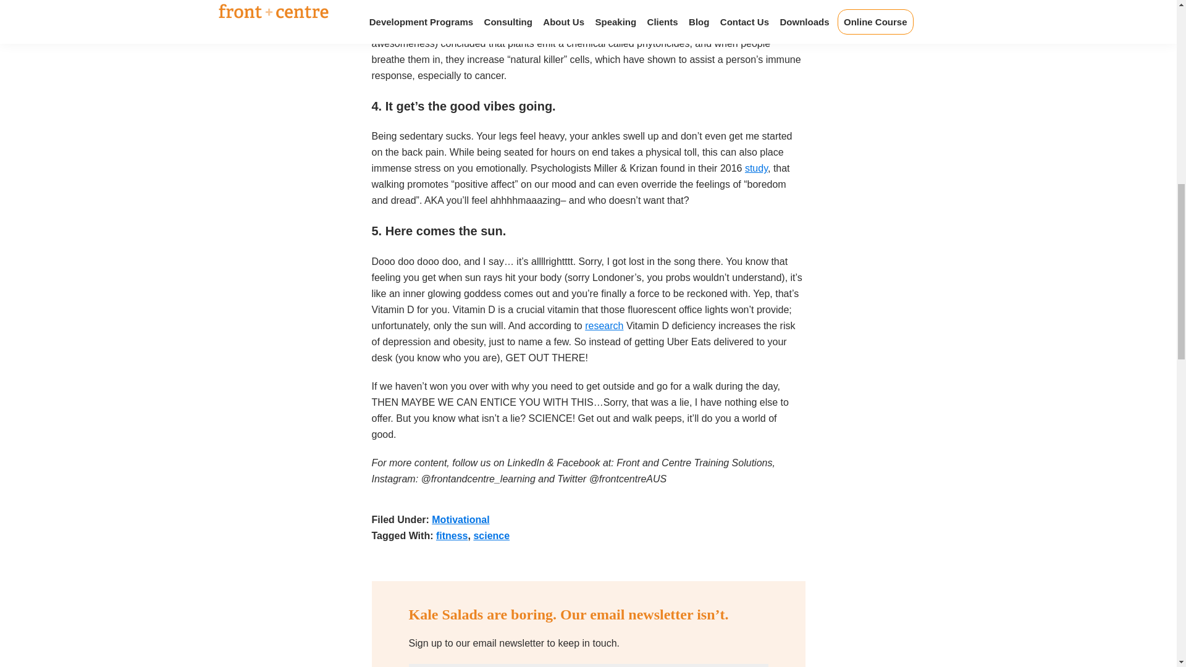  What do you see at coordinates (756, 168) in the screenshot?
I see `study` at bounding box center [756, 168].